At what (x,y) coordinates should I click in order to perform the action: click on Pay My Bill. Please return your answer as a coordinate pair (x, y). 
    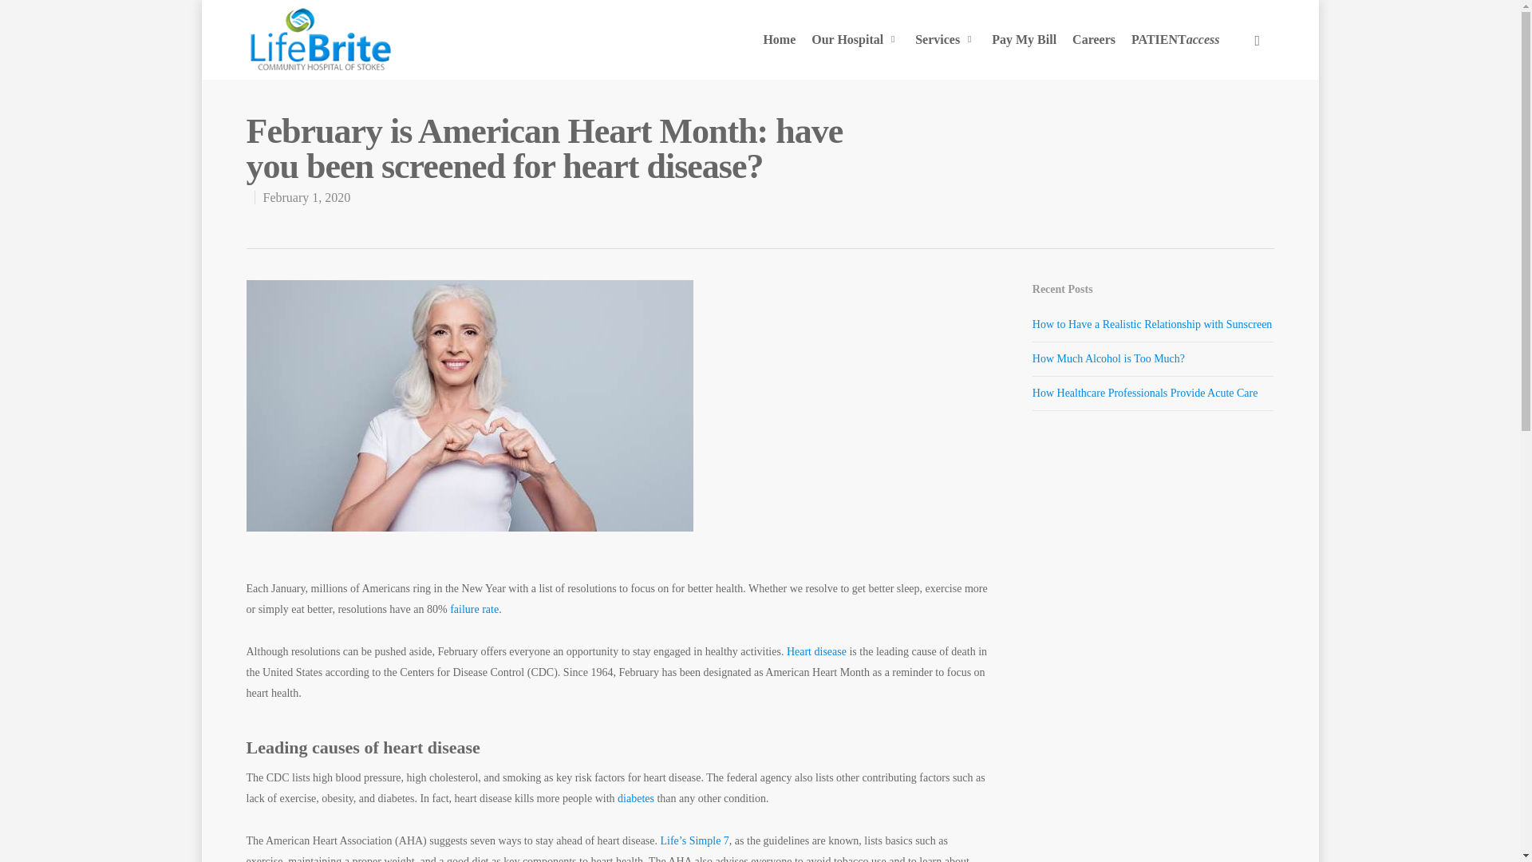
    Looking at the image, I should click on (1024, 40).